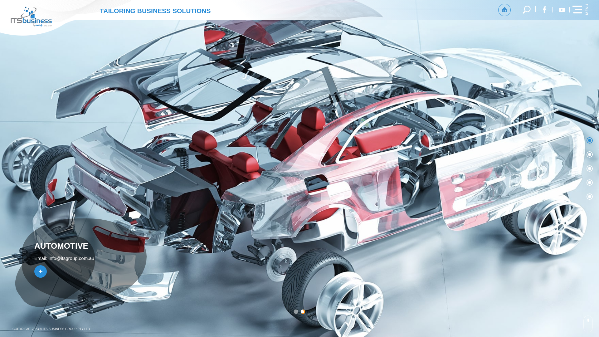 The image size is (599, 337). Describe the element at coordinates (590, 197) in the screenshot. I see `05` at that location.